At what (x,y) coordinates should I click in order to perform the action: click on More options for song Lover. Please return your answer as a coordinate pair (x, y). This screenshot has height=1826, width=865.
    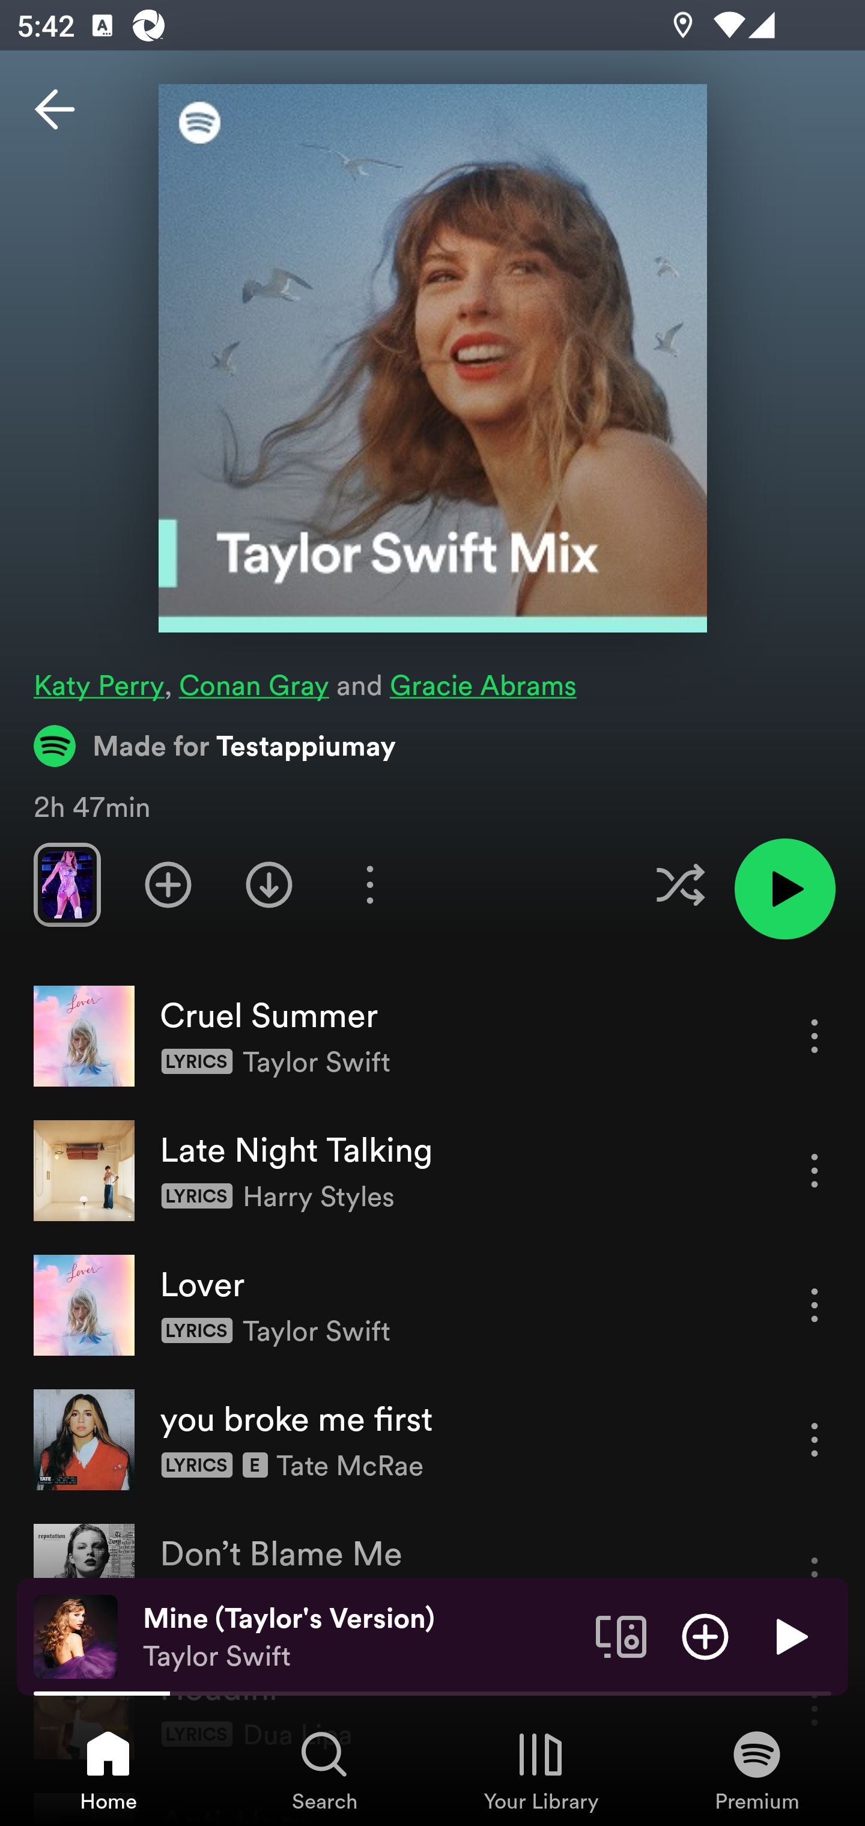
    Looking at the image, I should click on (815, 1305).